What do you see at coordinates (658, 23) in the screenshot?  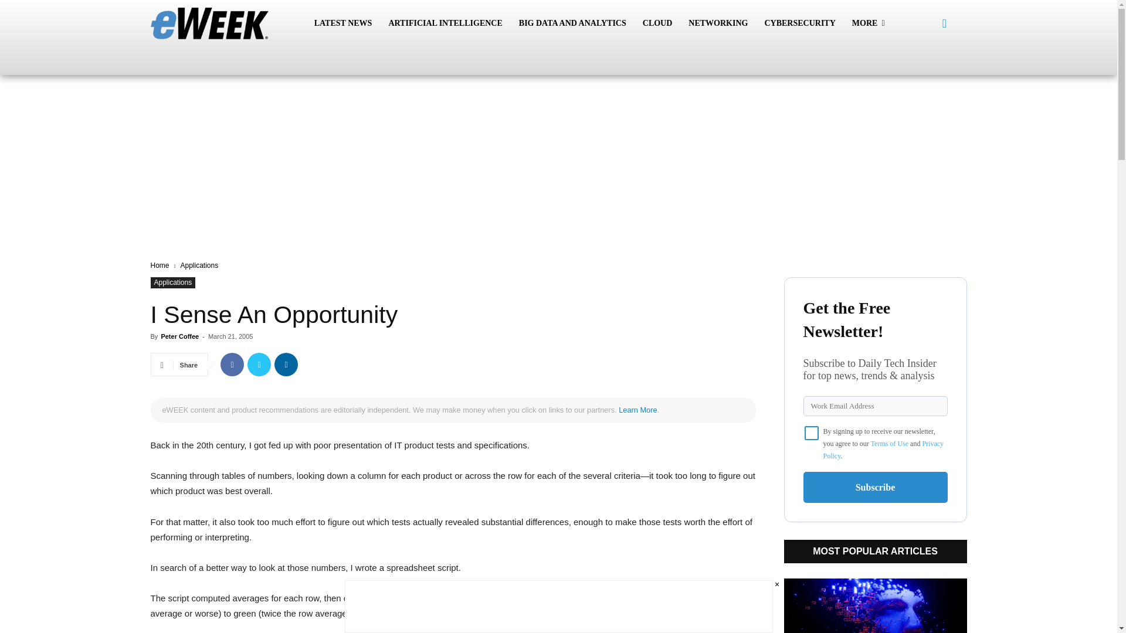 I see `CLOUD` at bounding box center [658, 23].